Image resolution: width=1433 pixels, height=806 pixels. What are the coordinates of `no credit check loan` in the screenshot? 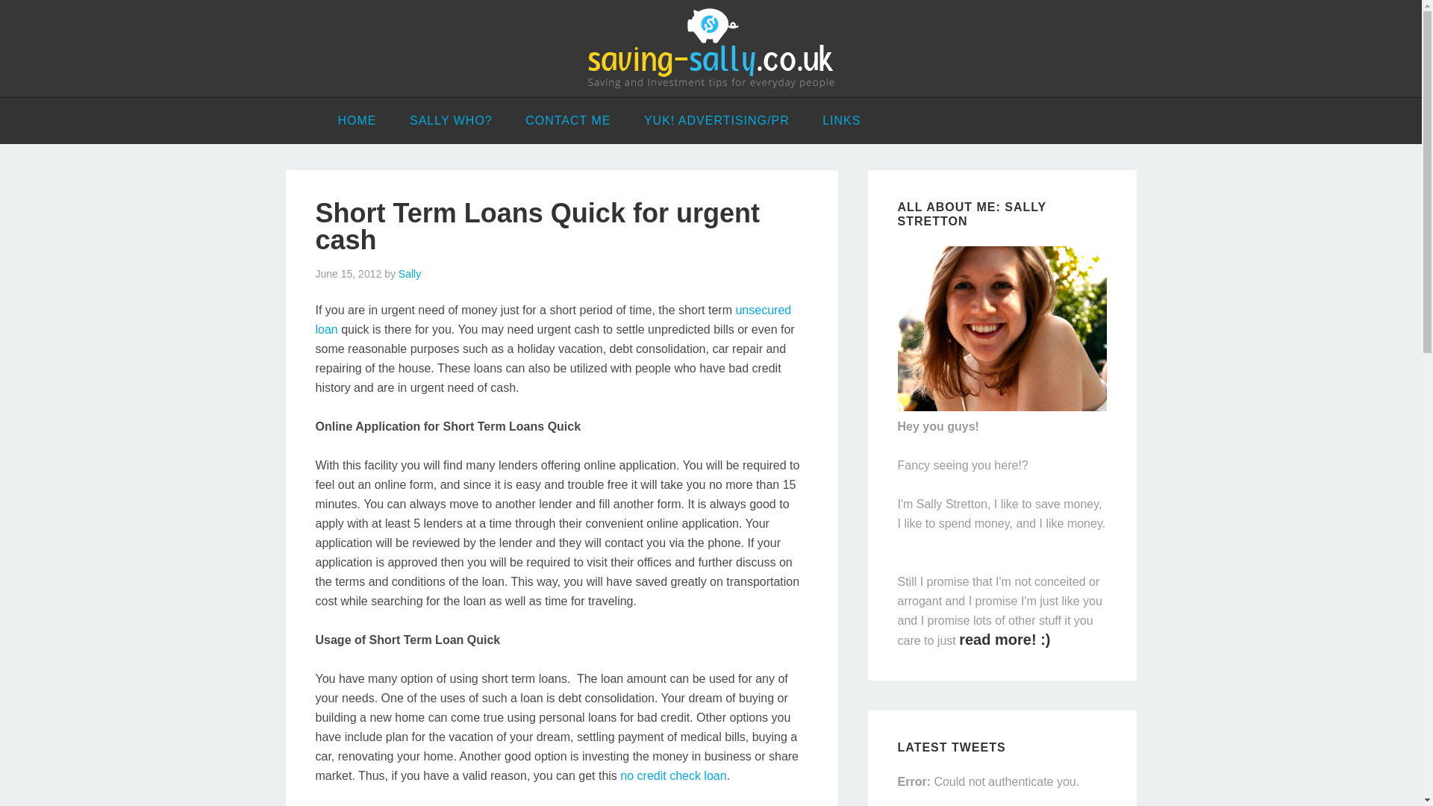 It's located at (673, 775).